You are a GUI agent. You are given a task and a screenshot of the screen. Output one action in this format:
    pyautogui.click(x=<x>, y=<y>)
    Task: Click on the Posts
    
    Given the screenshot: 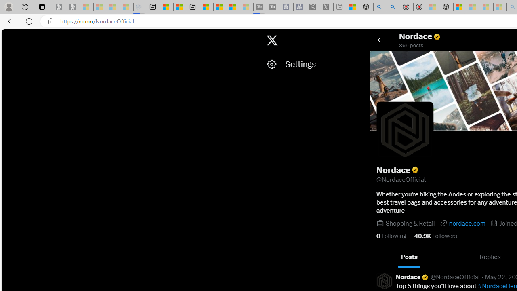 What is the action you would take?
    pyautogui.click(x=410, y=257)
    